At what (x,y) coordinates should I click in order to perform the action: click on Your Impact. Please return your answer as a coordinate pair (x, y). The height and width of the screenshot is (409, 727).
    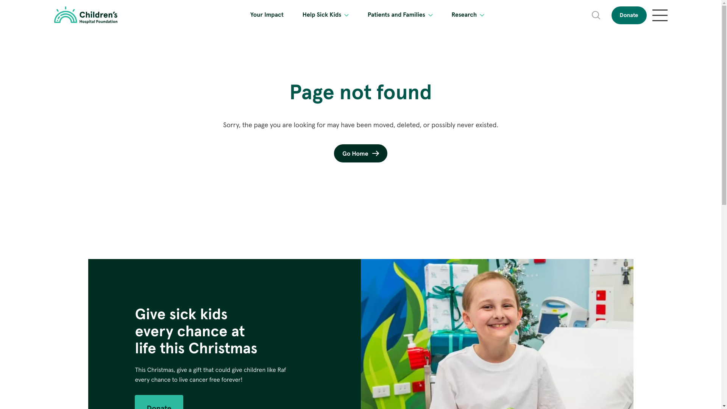
    Looking at the image, I should click on (267, 15).